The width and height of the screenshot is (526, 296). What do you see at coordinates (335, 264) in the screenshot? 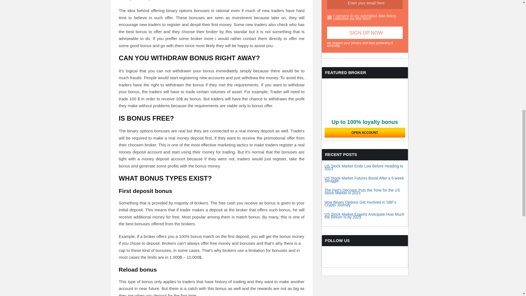
I see `Follow us on Facebook` at bounding box center [335, 264].